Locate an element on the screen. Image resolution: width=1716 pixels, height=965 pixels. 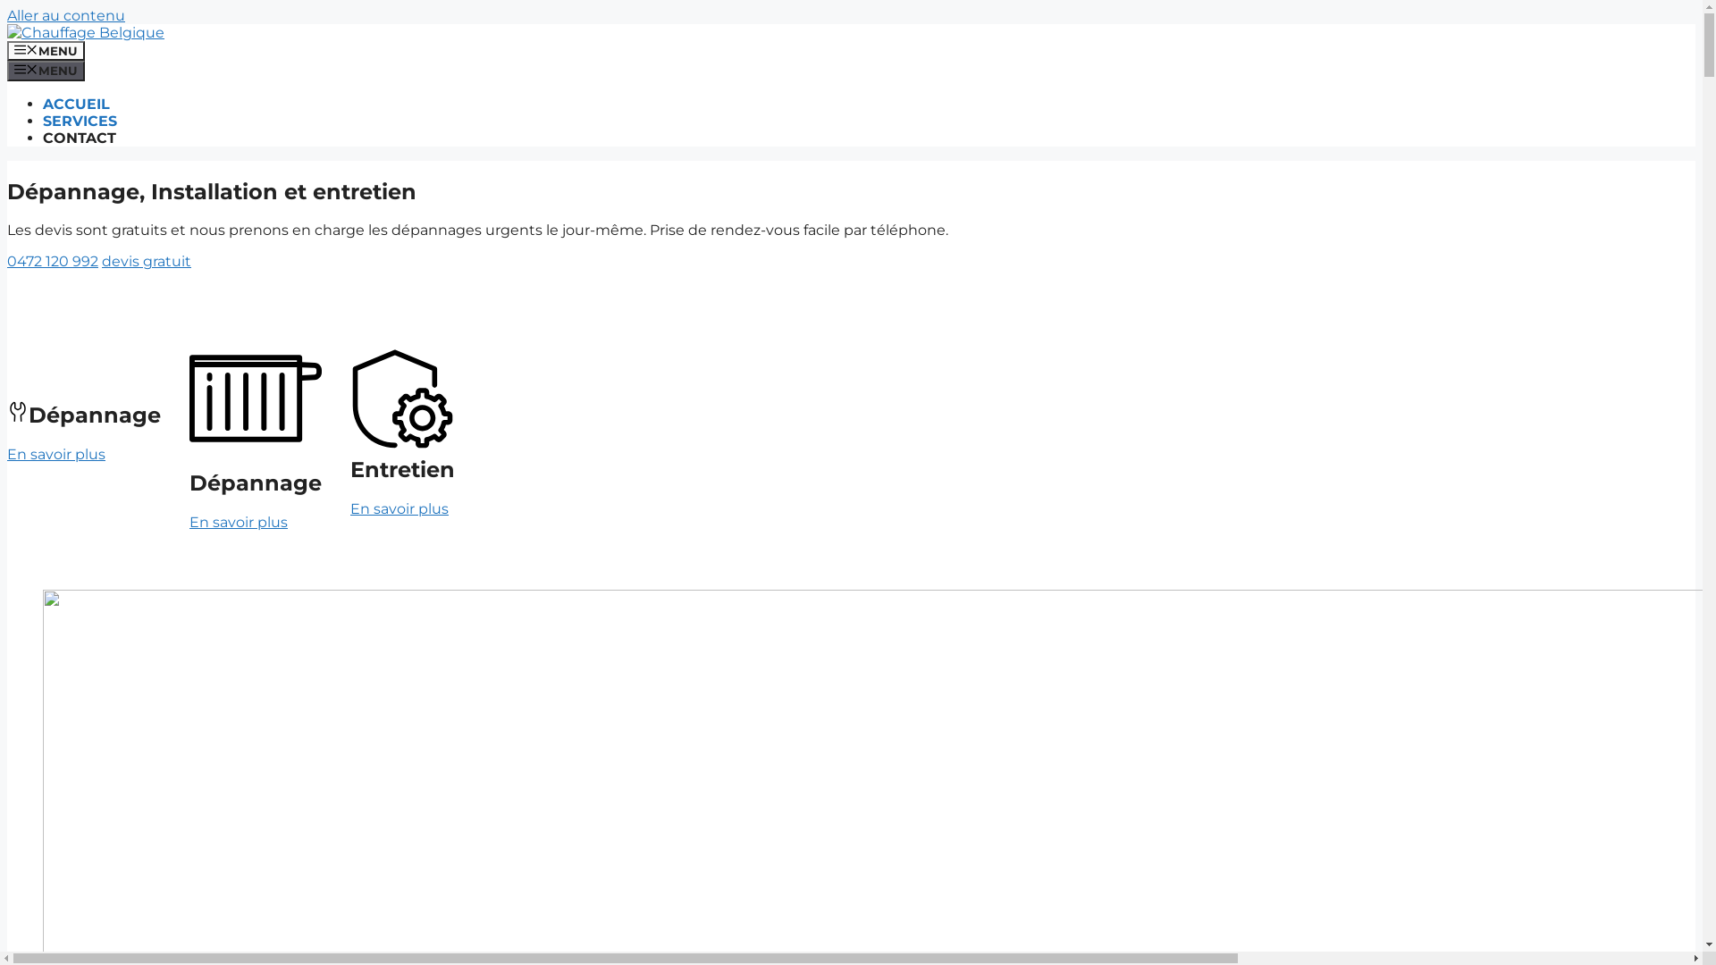
En savoir plus is located at coordinates (56, 454).